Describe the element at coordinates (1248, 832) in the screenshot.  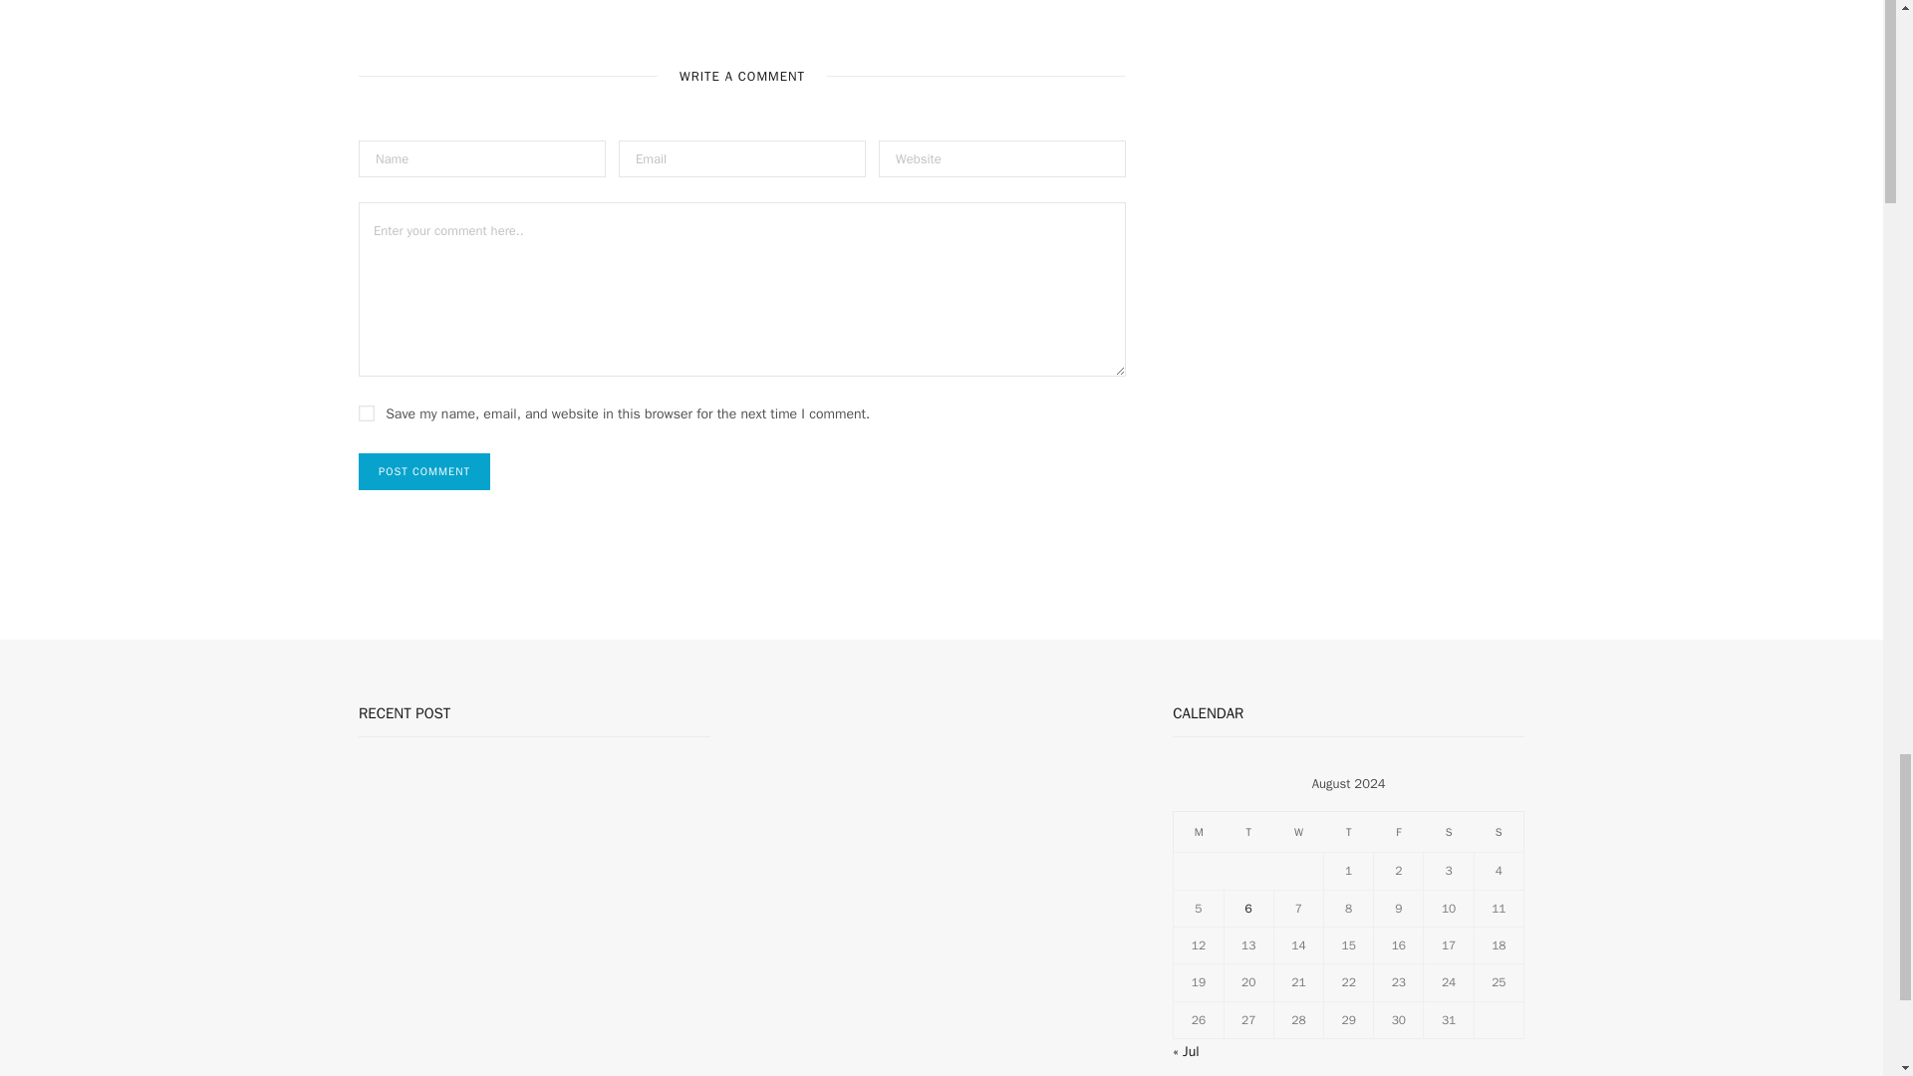
I see `Tuesday` at that location.